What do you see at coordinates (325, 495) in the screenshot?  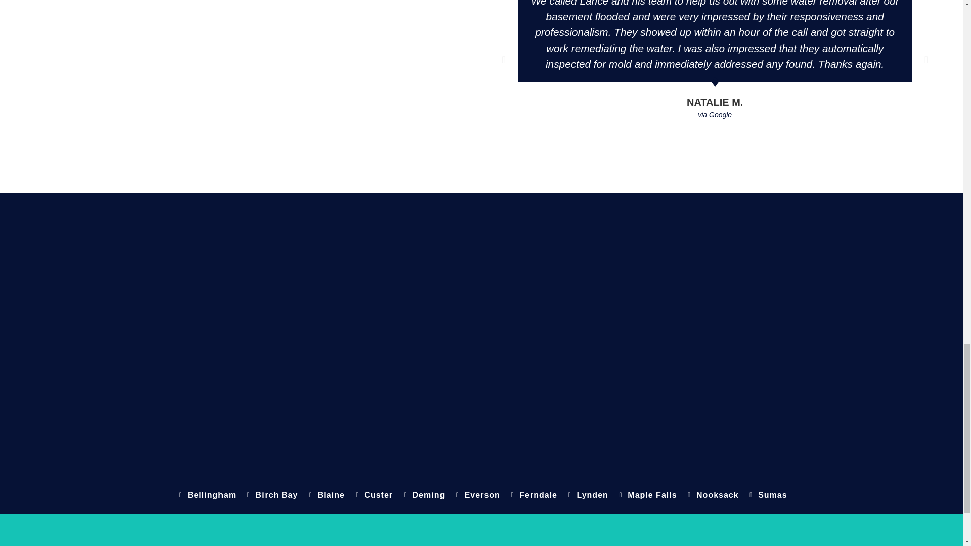 I see `Blaine` at bounding box center [325, 495].